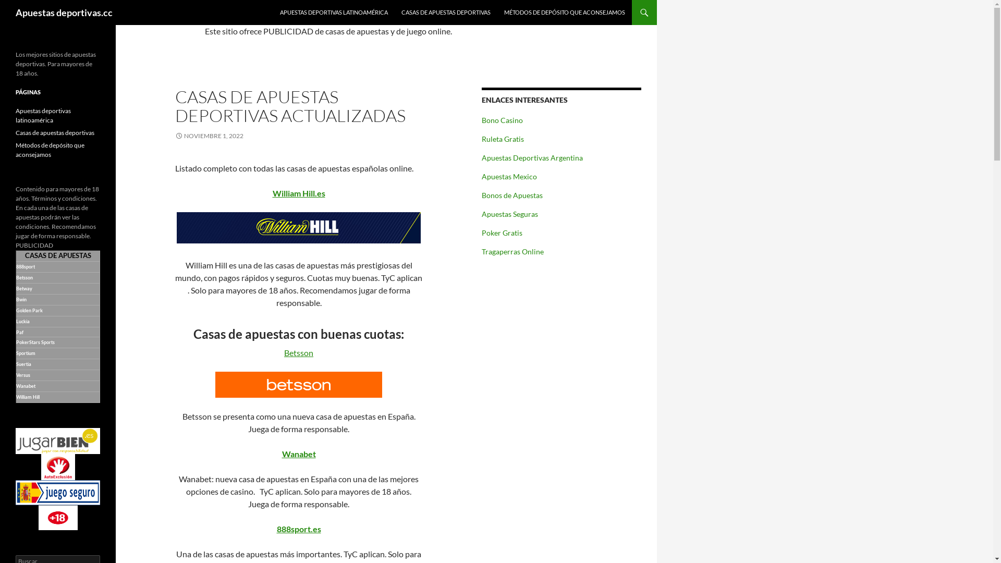 Image resolution: width=1001 pixels, height=563 pixels. What do you see at coordinates (298, 193) in the screenshot?
I see `William Hill.es` at bounding box center [298, 193].